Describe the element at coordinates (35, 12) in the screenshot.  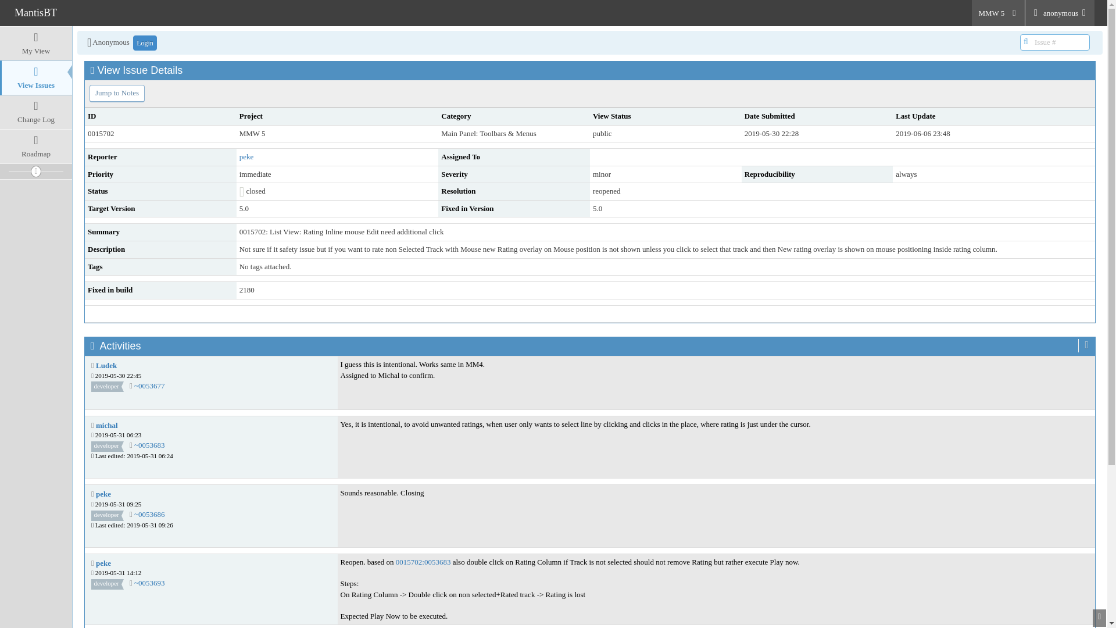
I see `MantisBT` at that location.